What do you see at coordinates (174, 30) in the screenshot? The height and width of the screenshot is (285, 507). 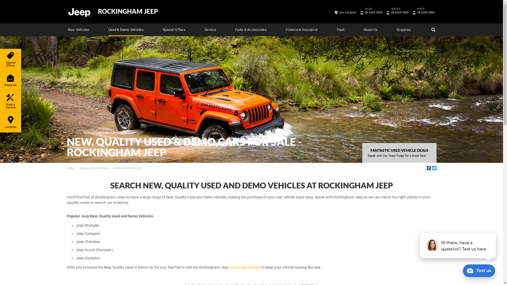 I see `Special Offers` at bounding box center [174, 30].